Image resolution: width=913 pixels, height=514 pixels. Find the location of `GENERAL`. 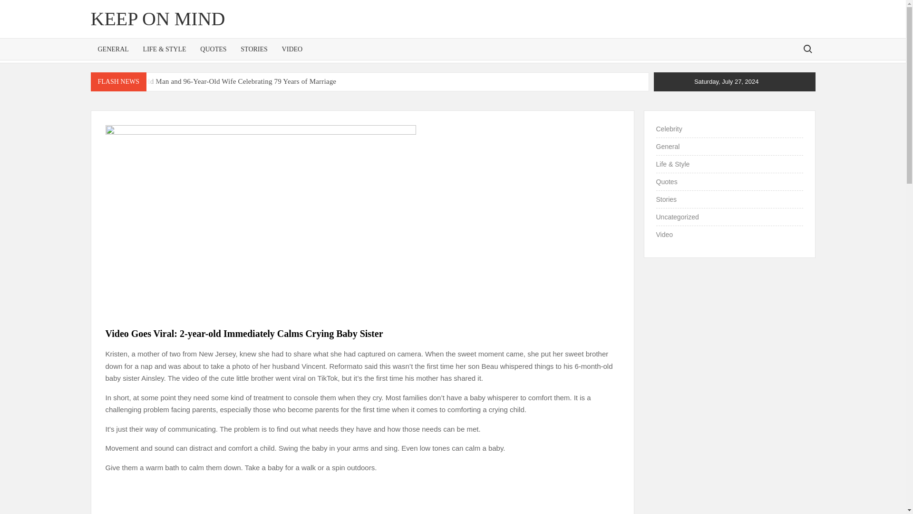

GENERAL is located at coordinates (113, 49).